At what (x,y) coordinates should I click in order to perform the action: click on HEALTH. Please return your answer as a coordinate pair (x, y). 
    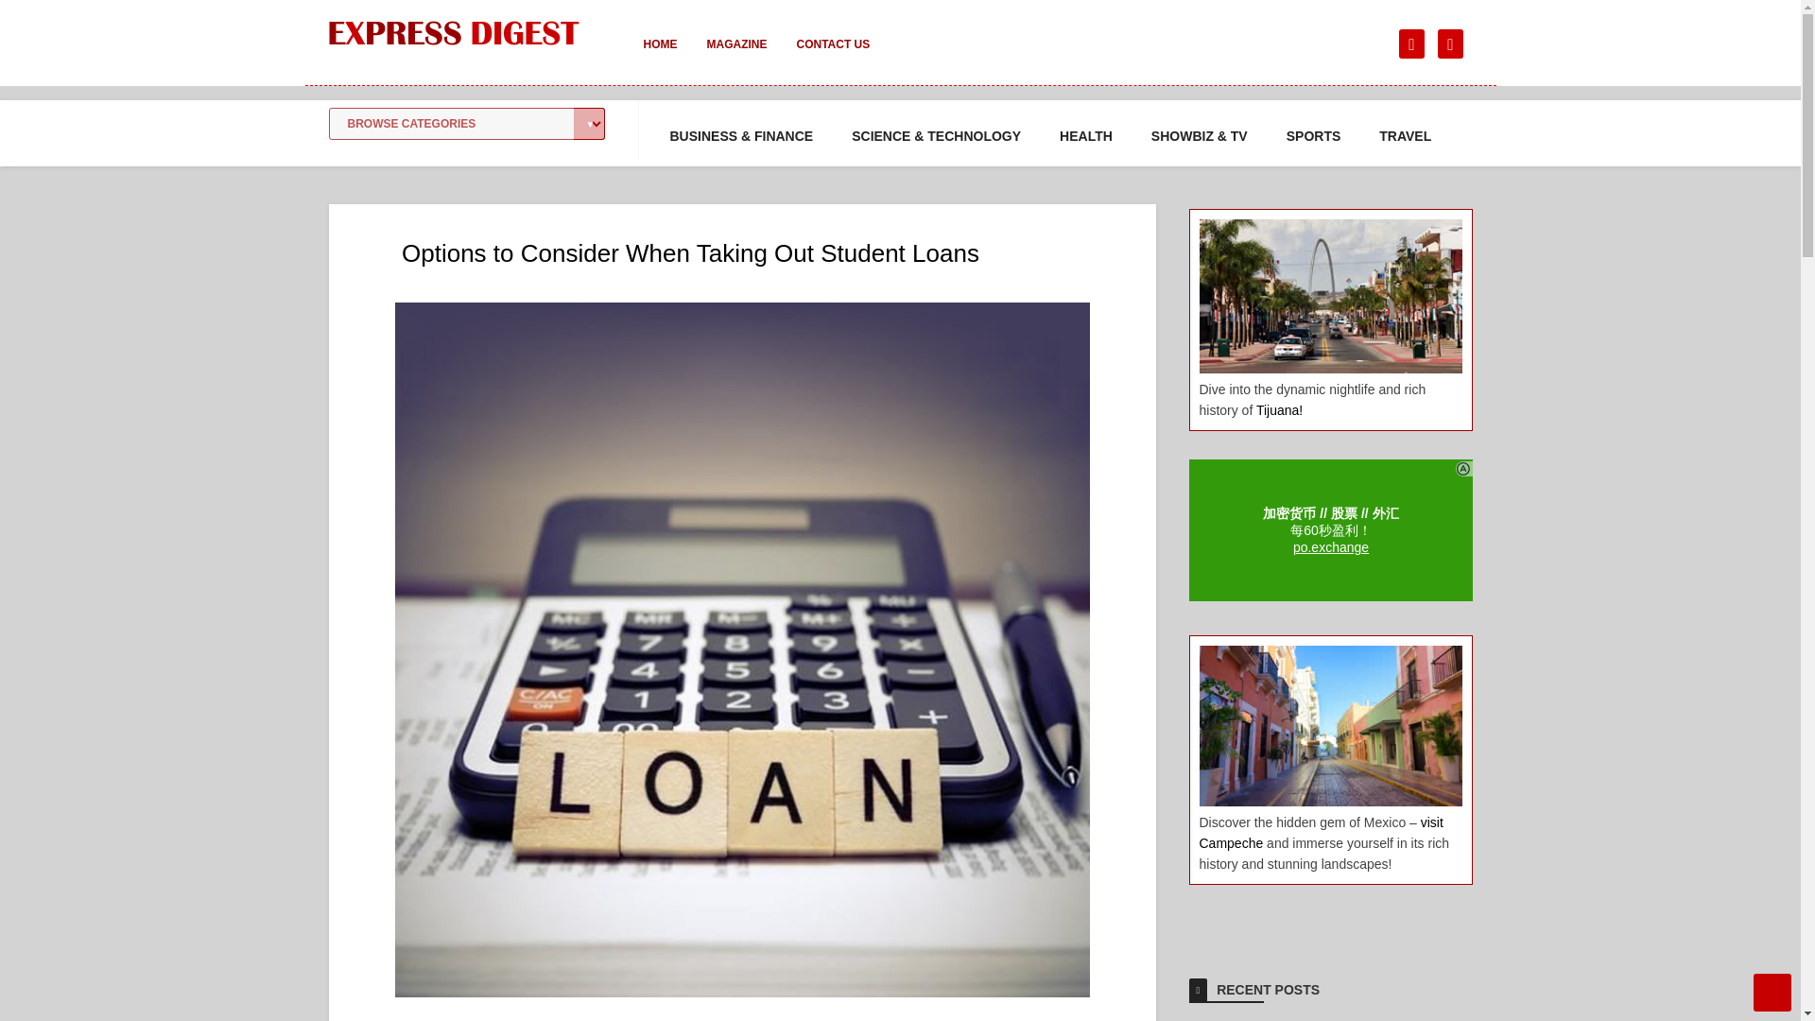
    Looking at the image, I should click on (1085, 136).